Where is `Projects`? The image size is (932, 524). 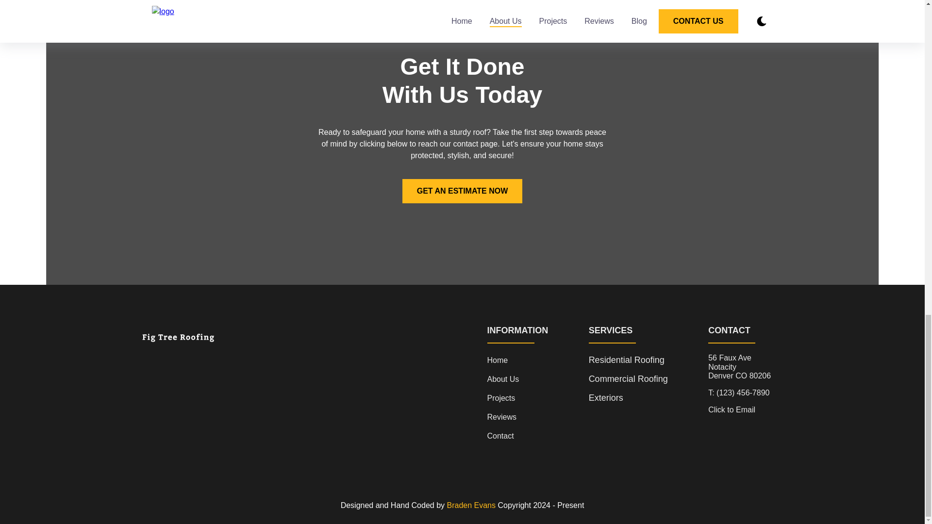 Projects is located at coordinates (501, 398).